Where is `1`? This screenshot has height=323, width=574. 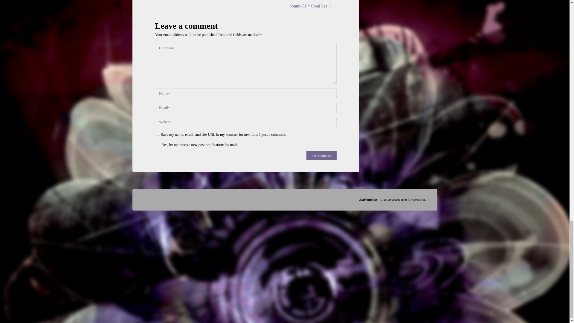
1 is located at coordinates (158, 144).